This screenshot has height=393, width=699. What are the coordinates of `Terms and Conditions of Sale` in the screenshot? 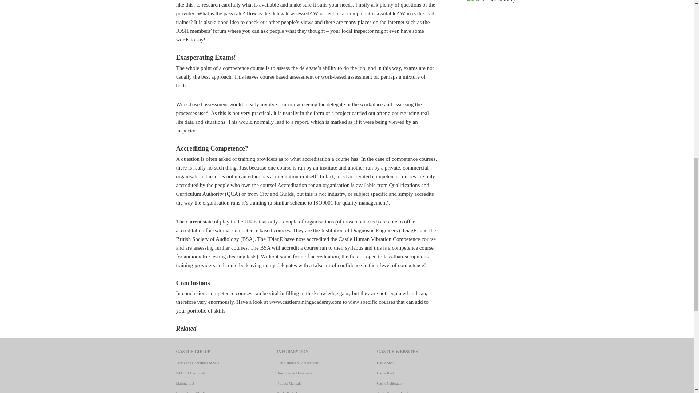 It's located at (197, 363).